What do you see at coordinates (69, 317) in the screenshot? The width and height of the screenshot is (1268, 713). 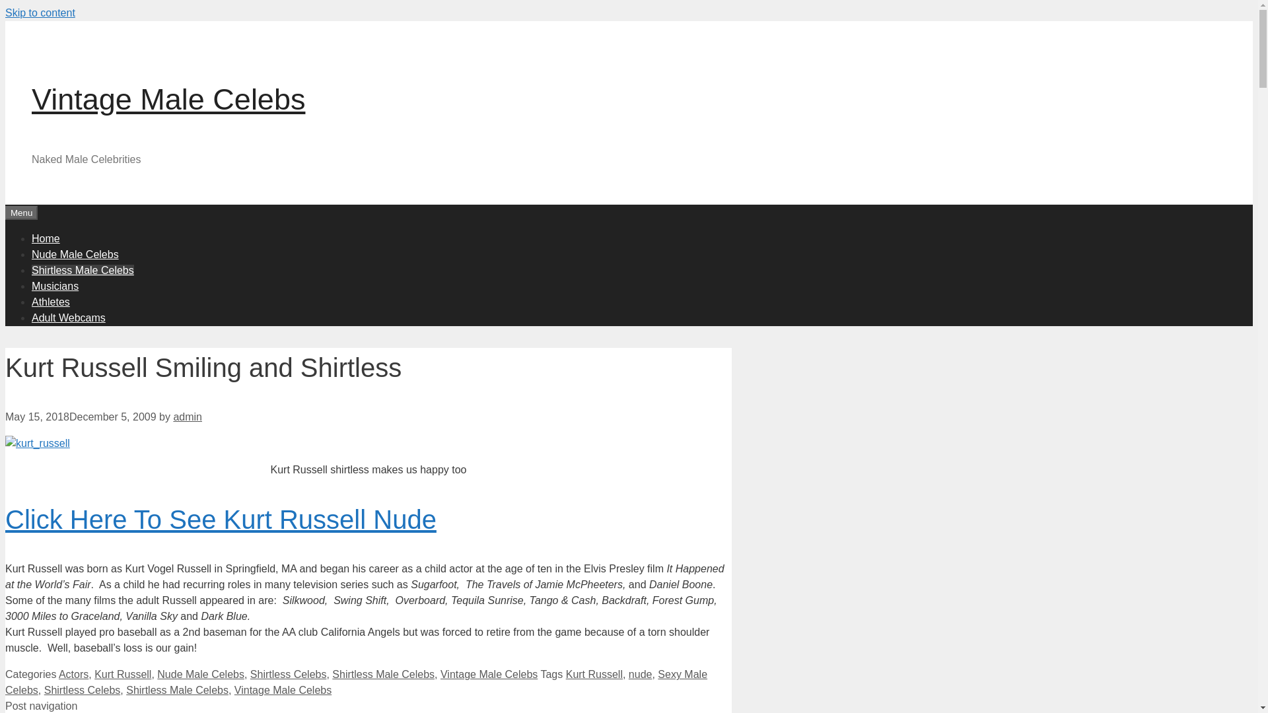 I see `Adult Webcams` at bounding box center [69, 317].